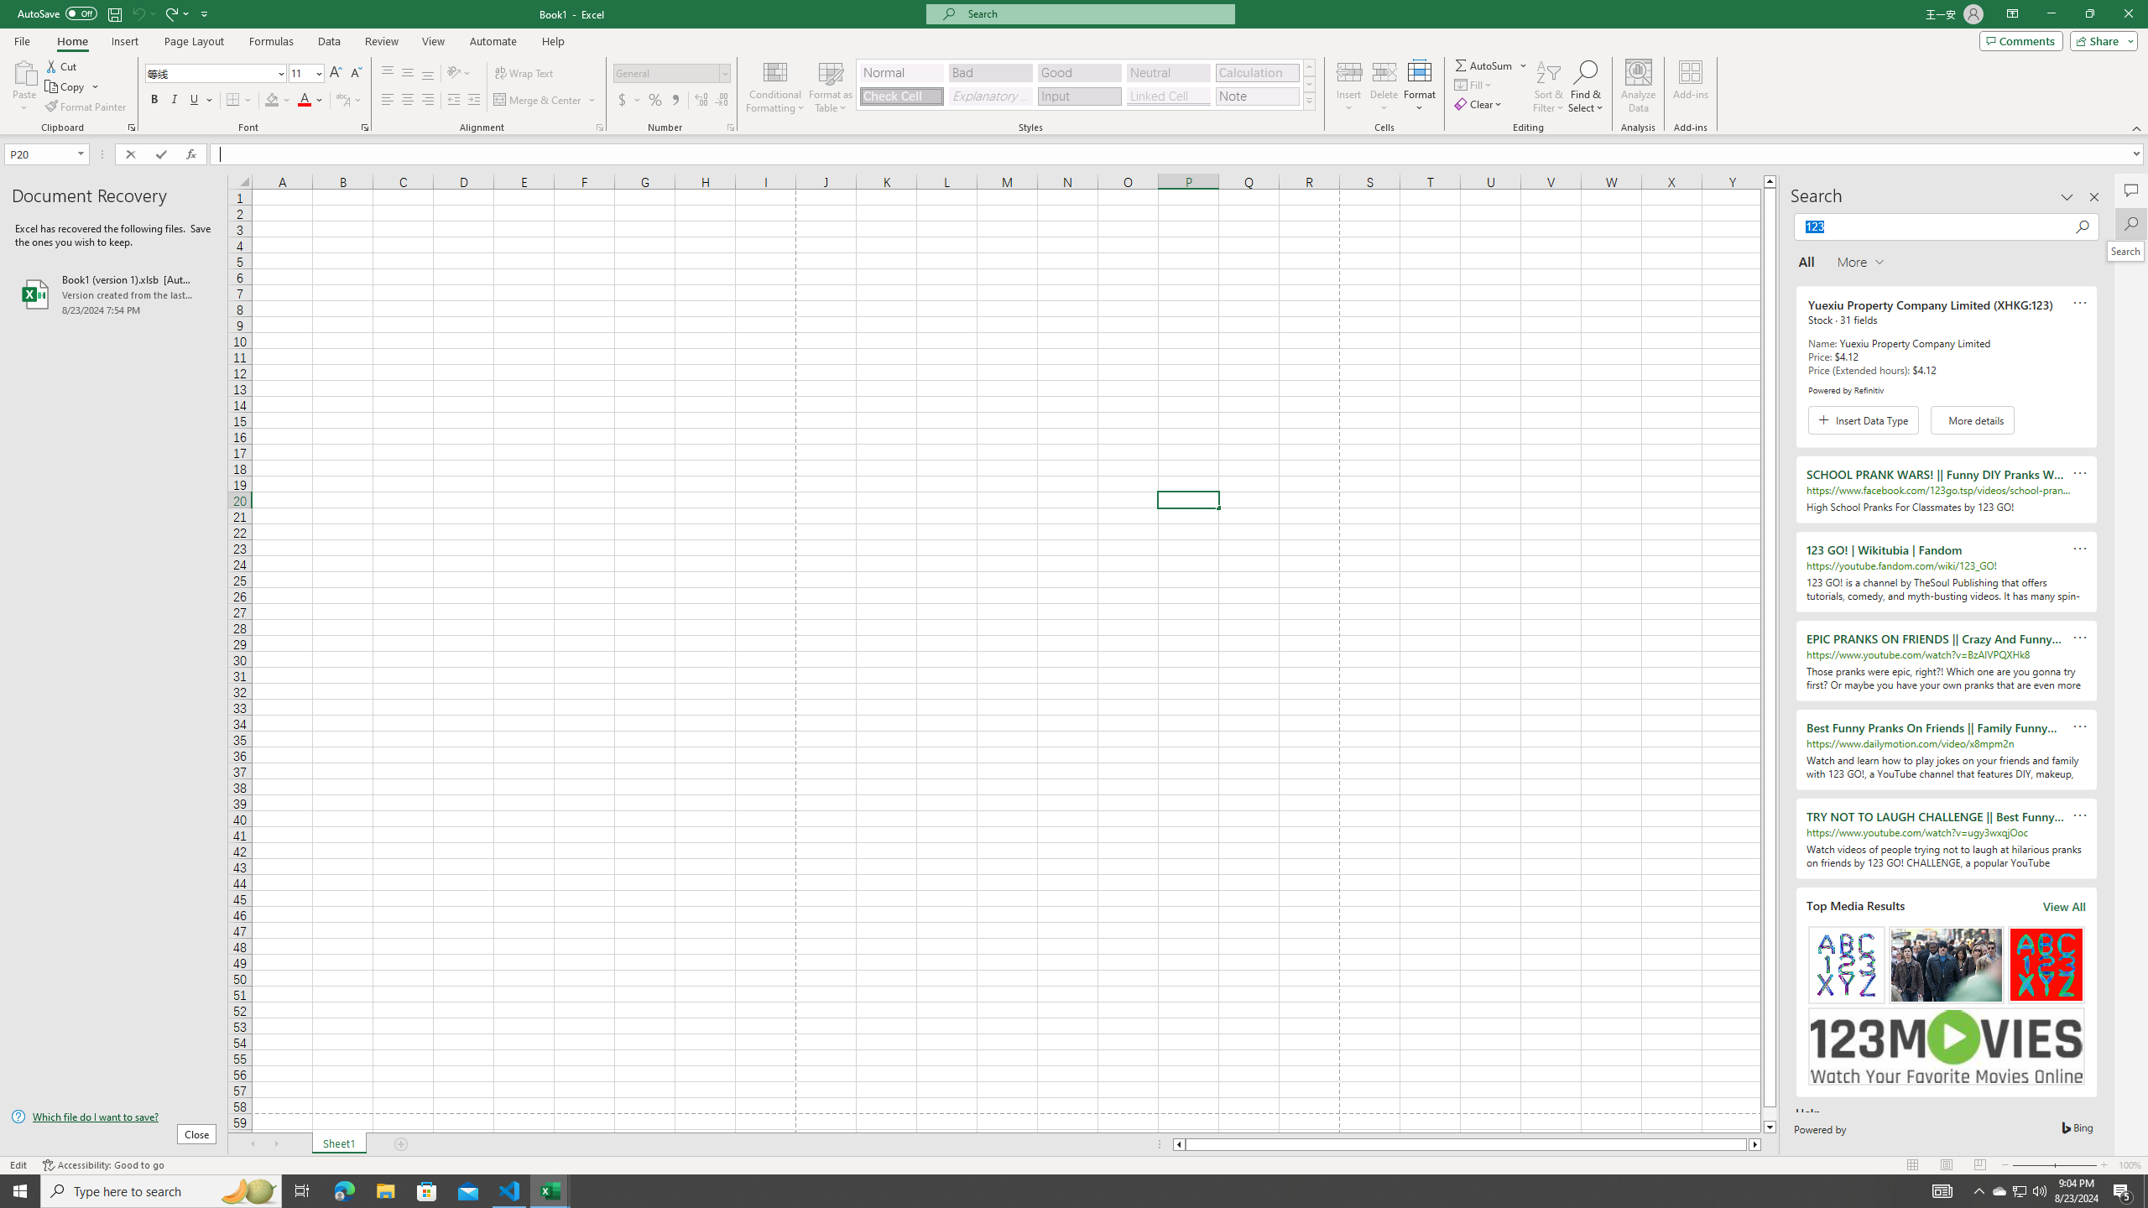  What do you see at coordinates (408, 74) in the screenshot?
I see `Middle Align` at bounding box center [408, 74].